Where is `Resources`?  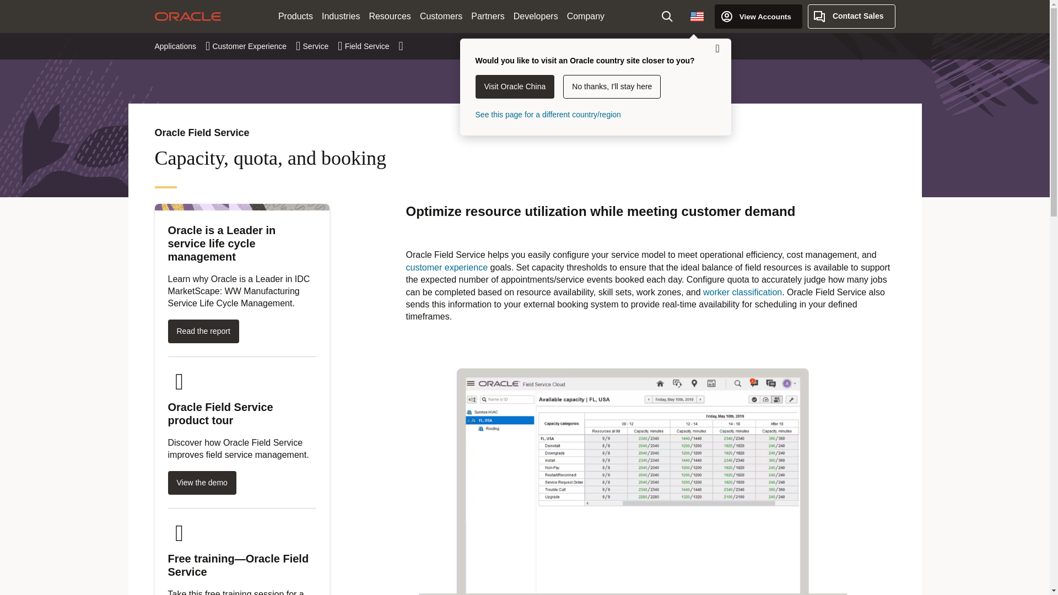 Resources is located at coordinates (389, 17).